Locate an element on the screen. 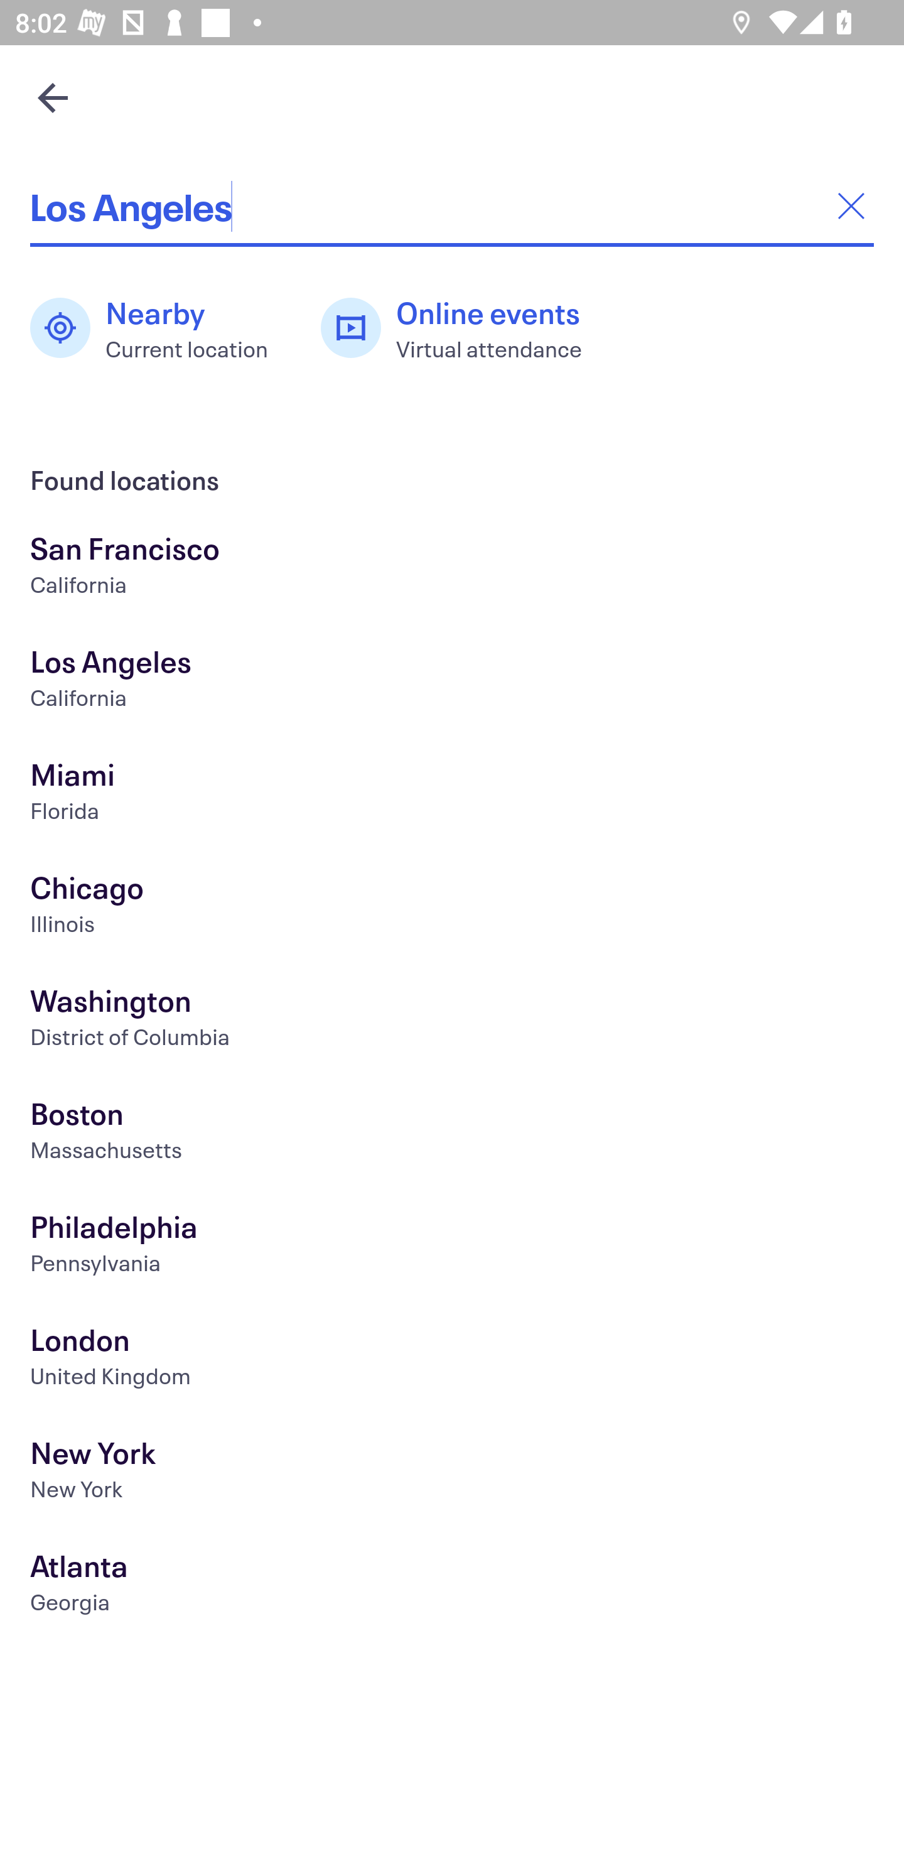 The width and height of the screenshot is (904, 1859). Nearby Current location is located at coordinates (160, 328).